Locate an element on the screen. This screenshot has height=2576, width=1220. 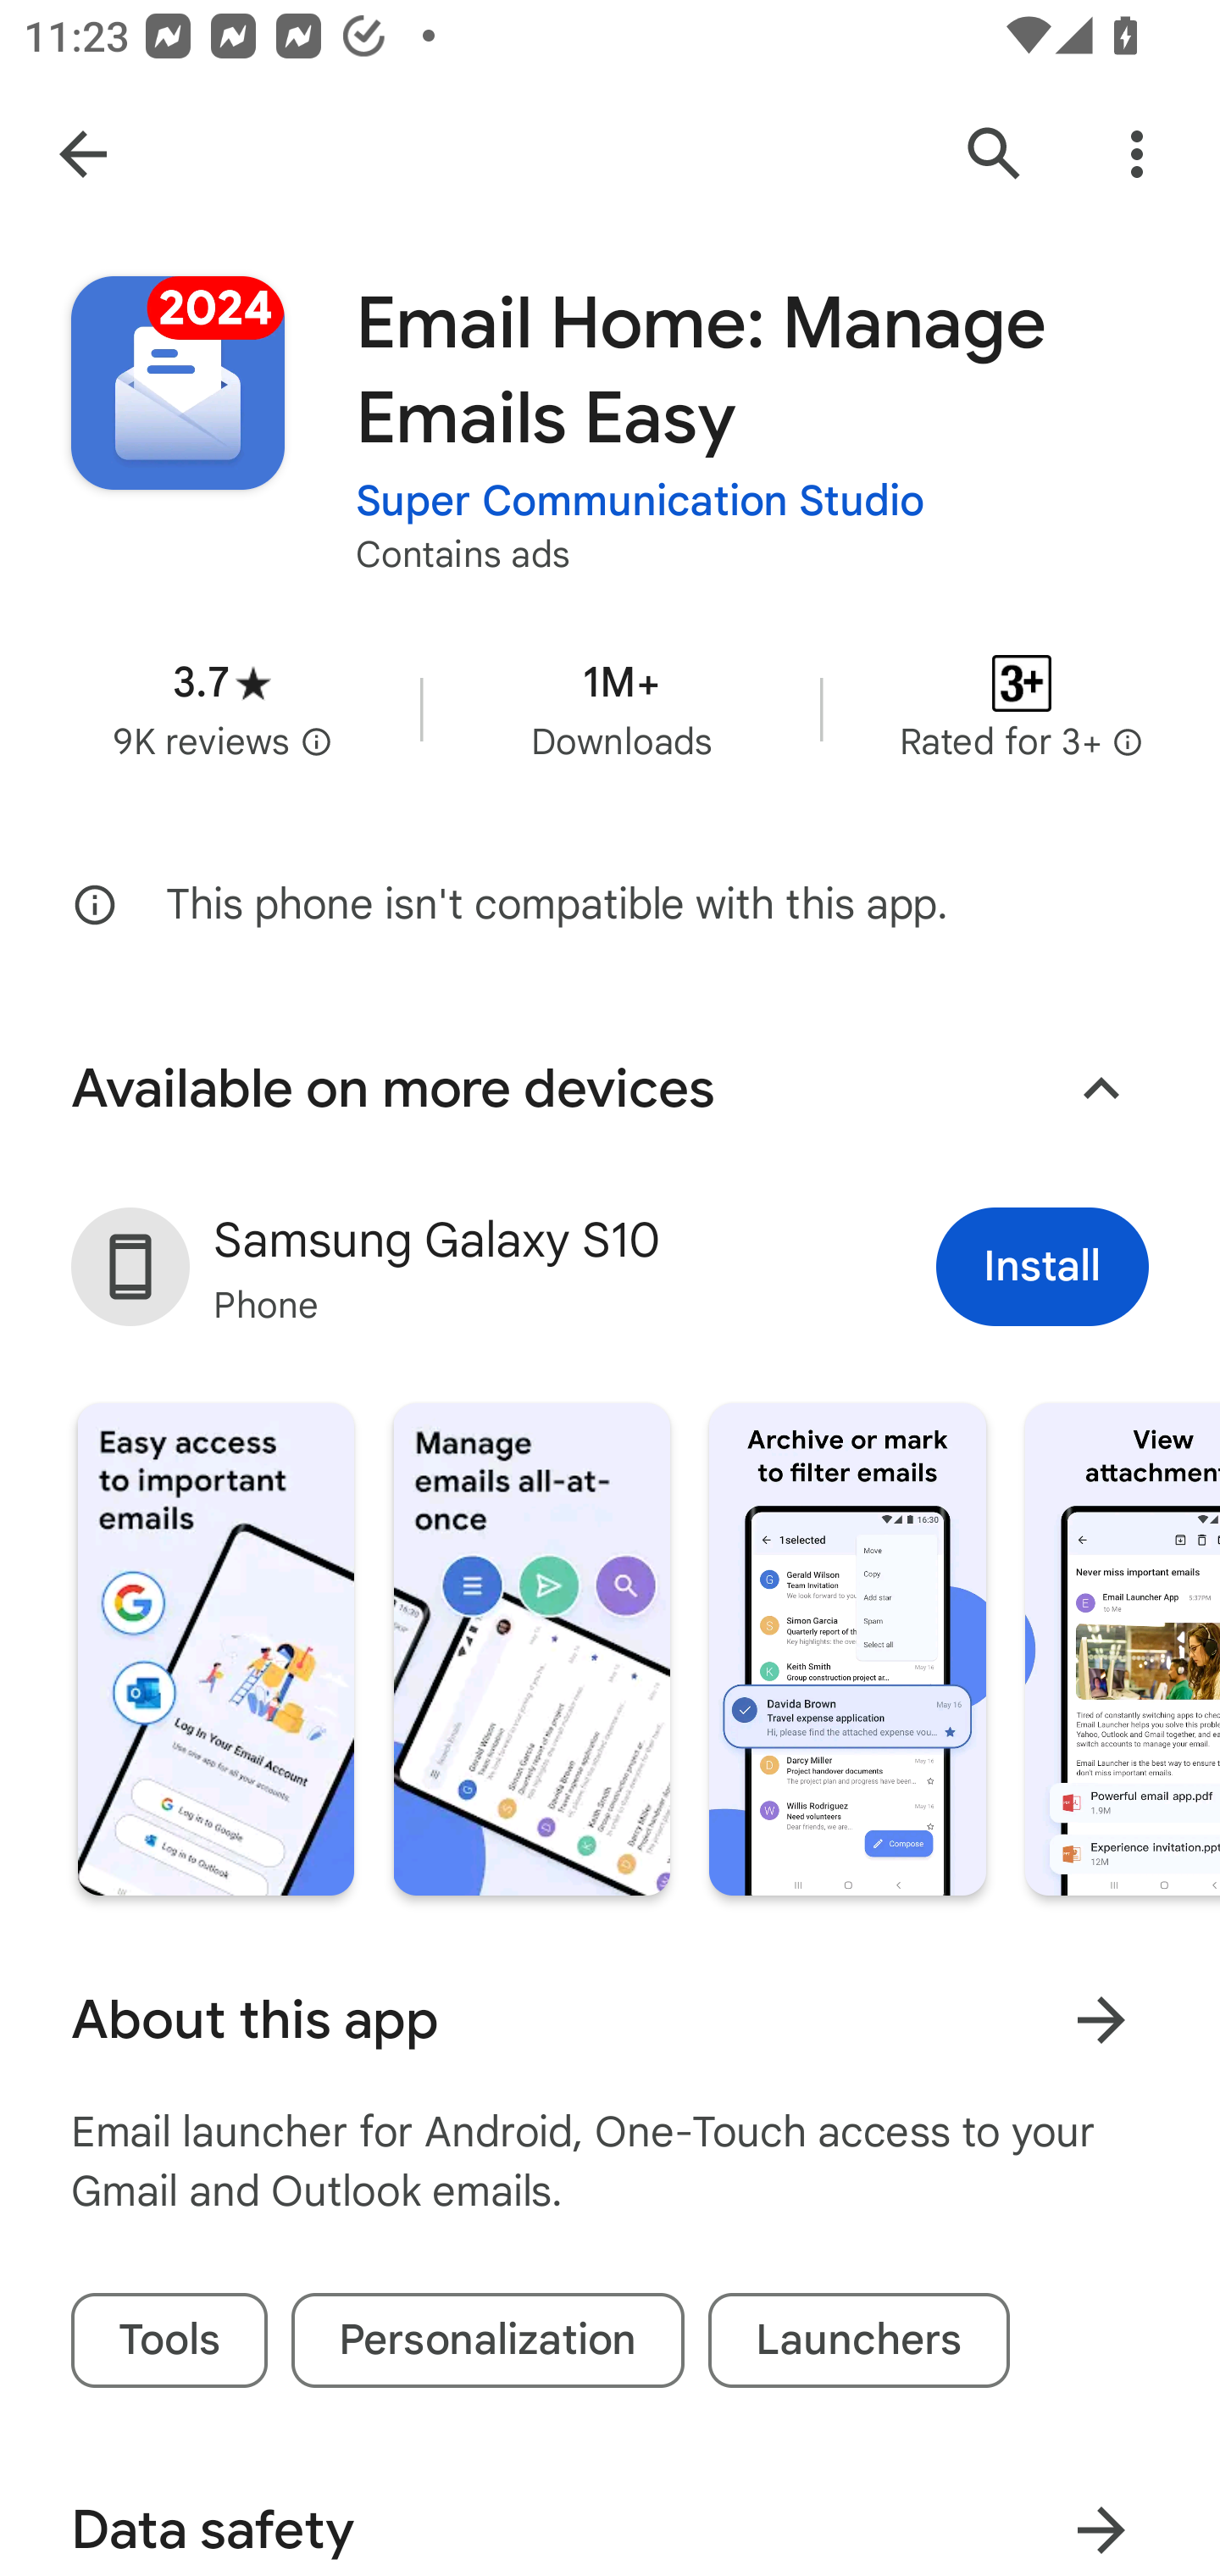
Collapse is located at coordinates (1101, 1088).